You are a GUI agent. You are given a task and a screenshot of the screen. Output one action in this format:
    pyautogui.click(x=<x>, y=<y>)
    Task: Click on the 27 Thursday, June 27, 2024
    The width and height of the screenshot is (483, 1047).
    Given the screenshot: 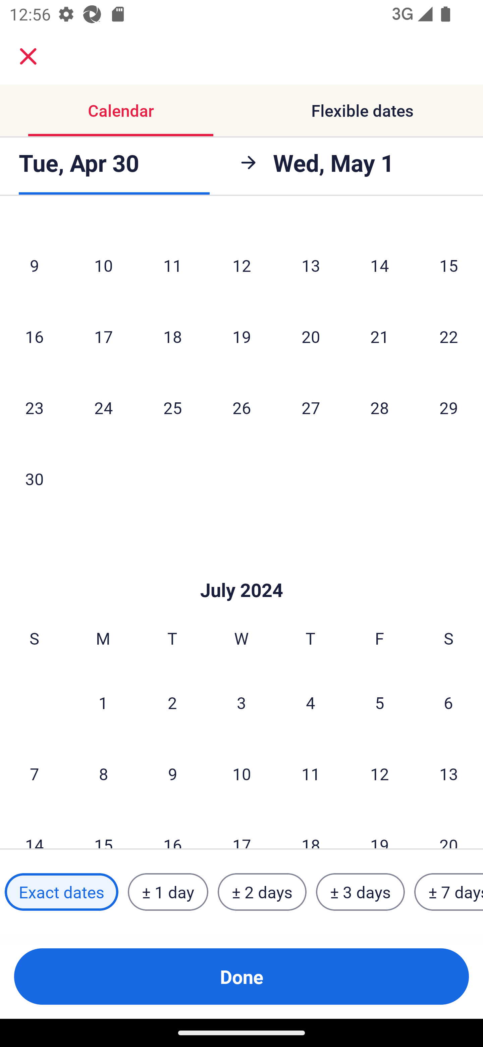 What is the action you would take?
    pyautogui.click(x=311, y=407)
    